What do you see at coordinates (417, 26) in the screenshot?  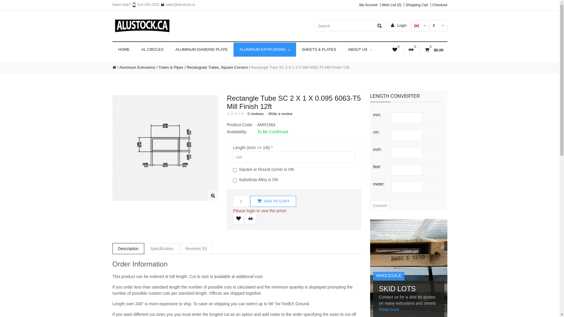 I see `English` at bounding box center [417, 26].